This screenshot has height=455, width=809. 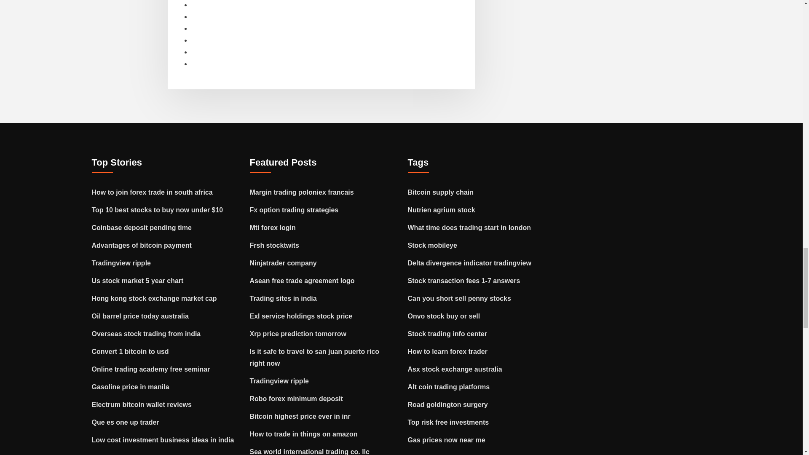 I want to click on Tradingview ripple, so click(x=121, y=263).